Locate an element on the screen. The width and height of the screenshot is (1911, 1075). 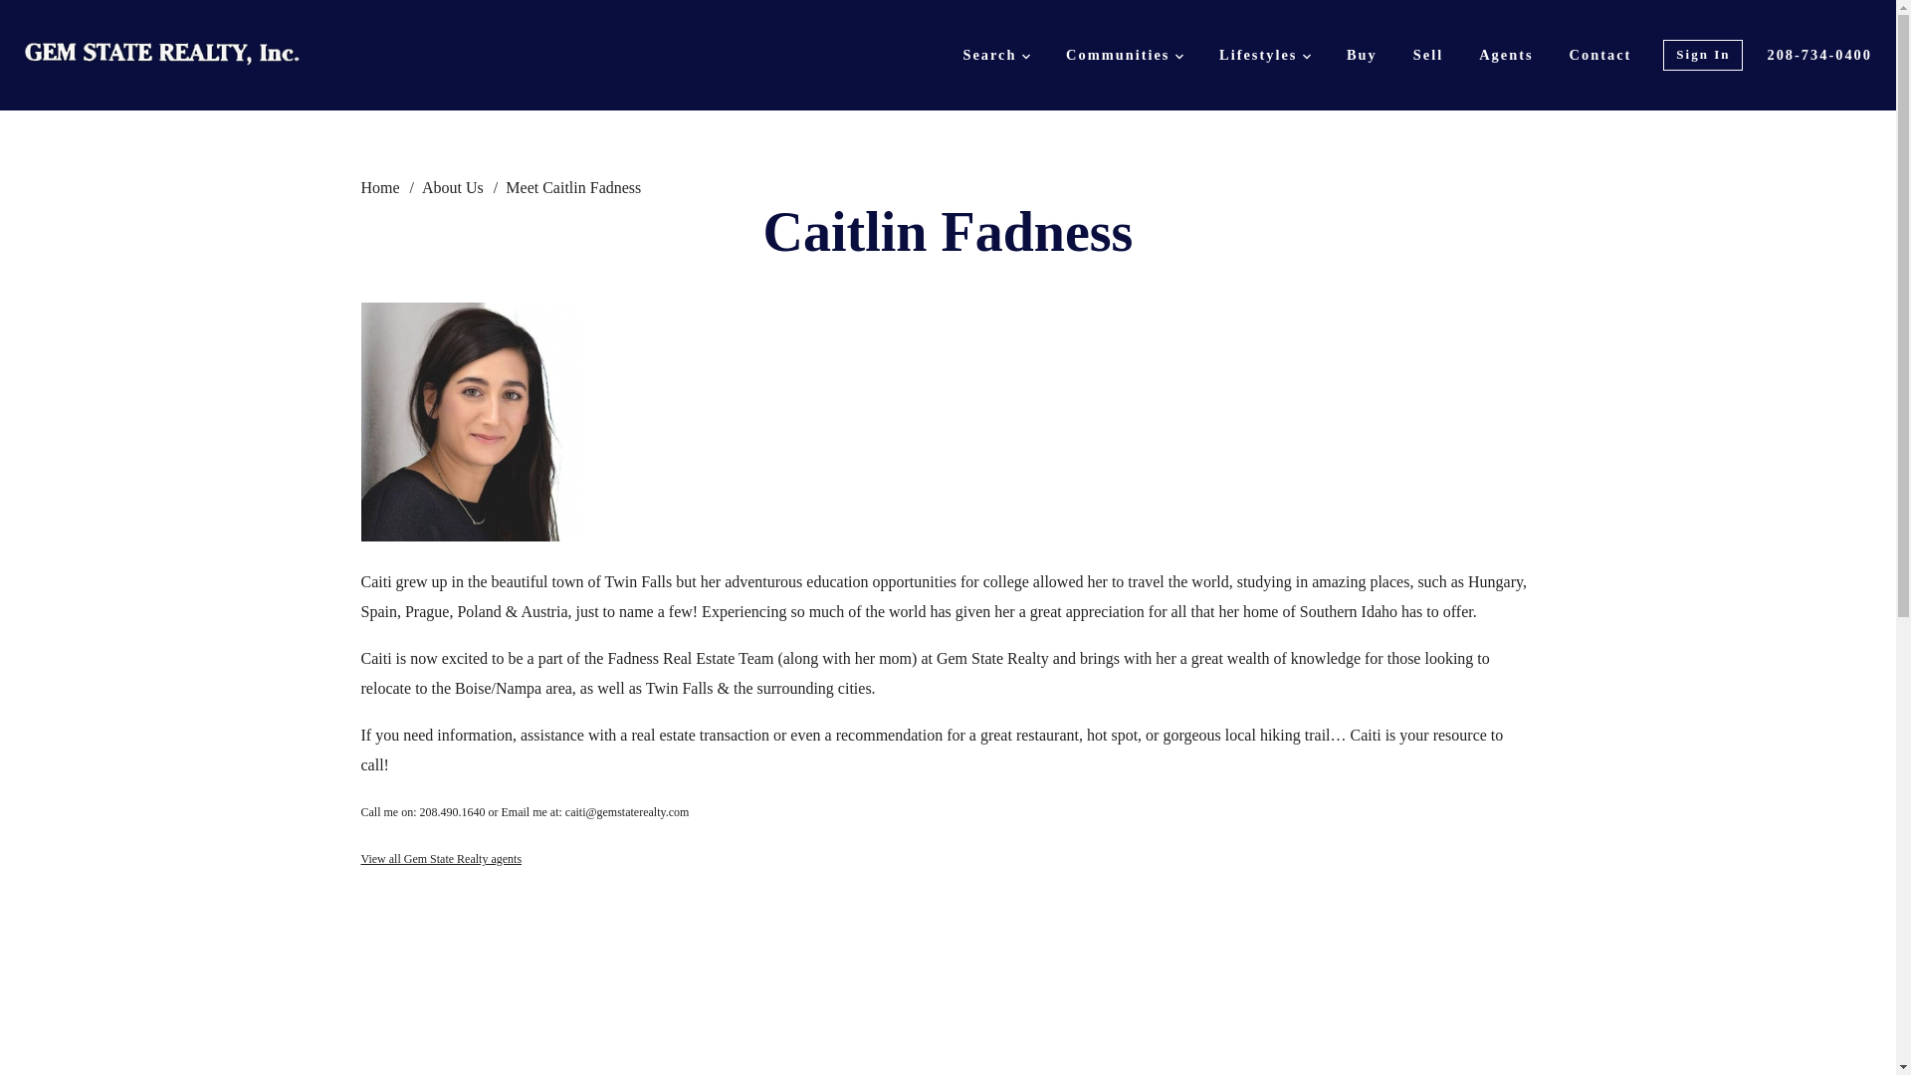
Lifestyles Dropdown Arrow is located at coordinates (1264, 55).